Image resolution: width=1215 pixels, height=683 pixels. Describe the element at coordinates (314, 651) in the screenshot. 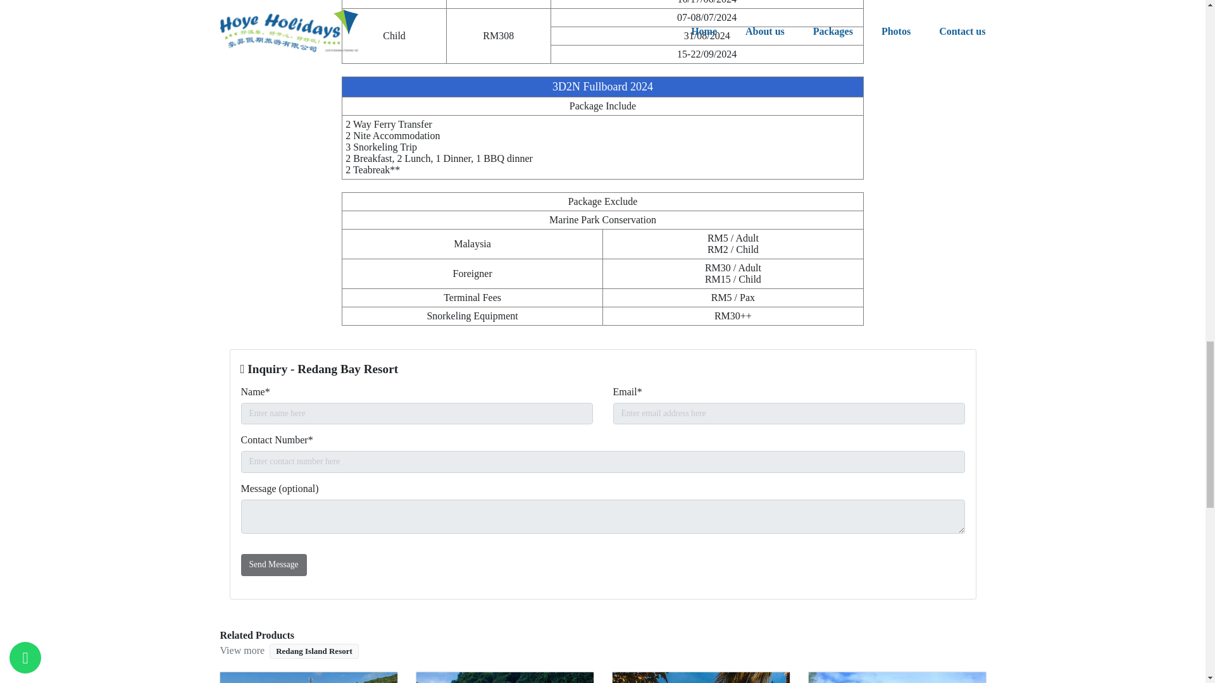

I see `Redang Island Resort` at that location.